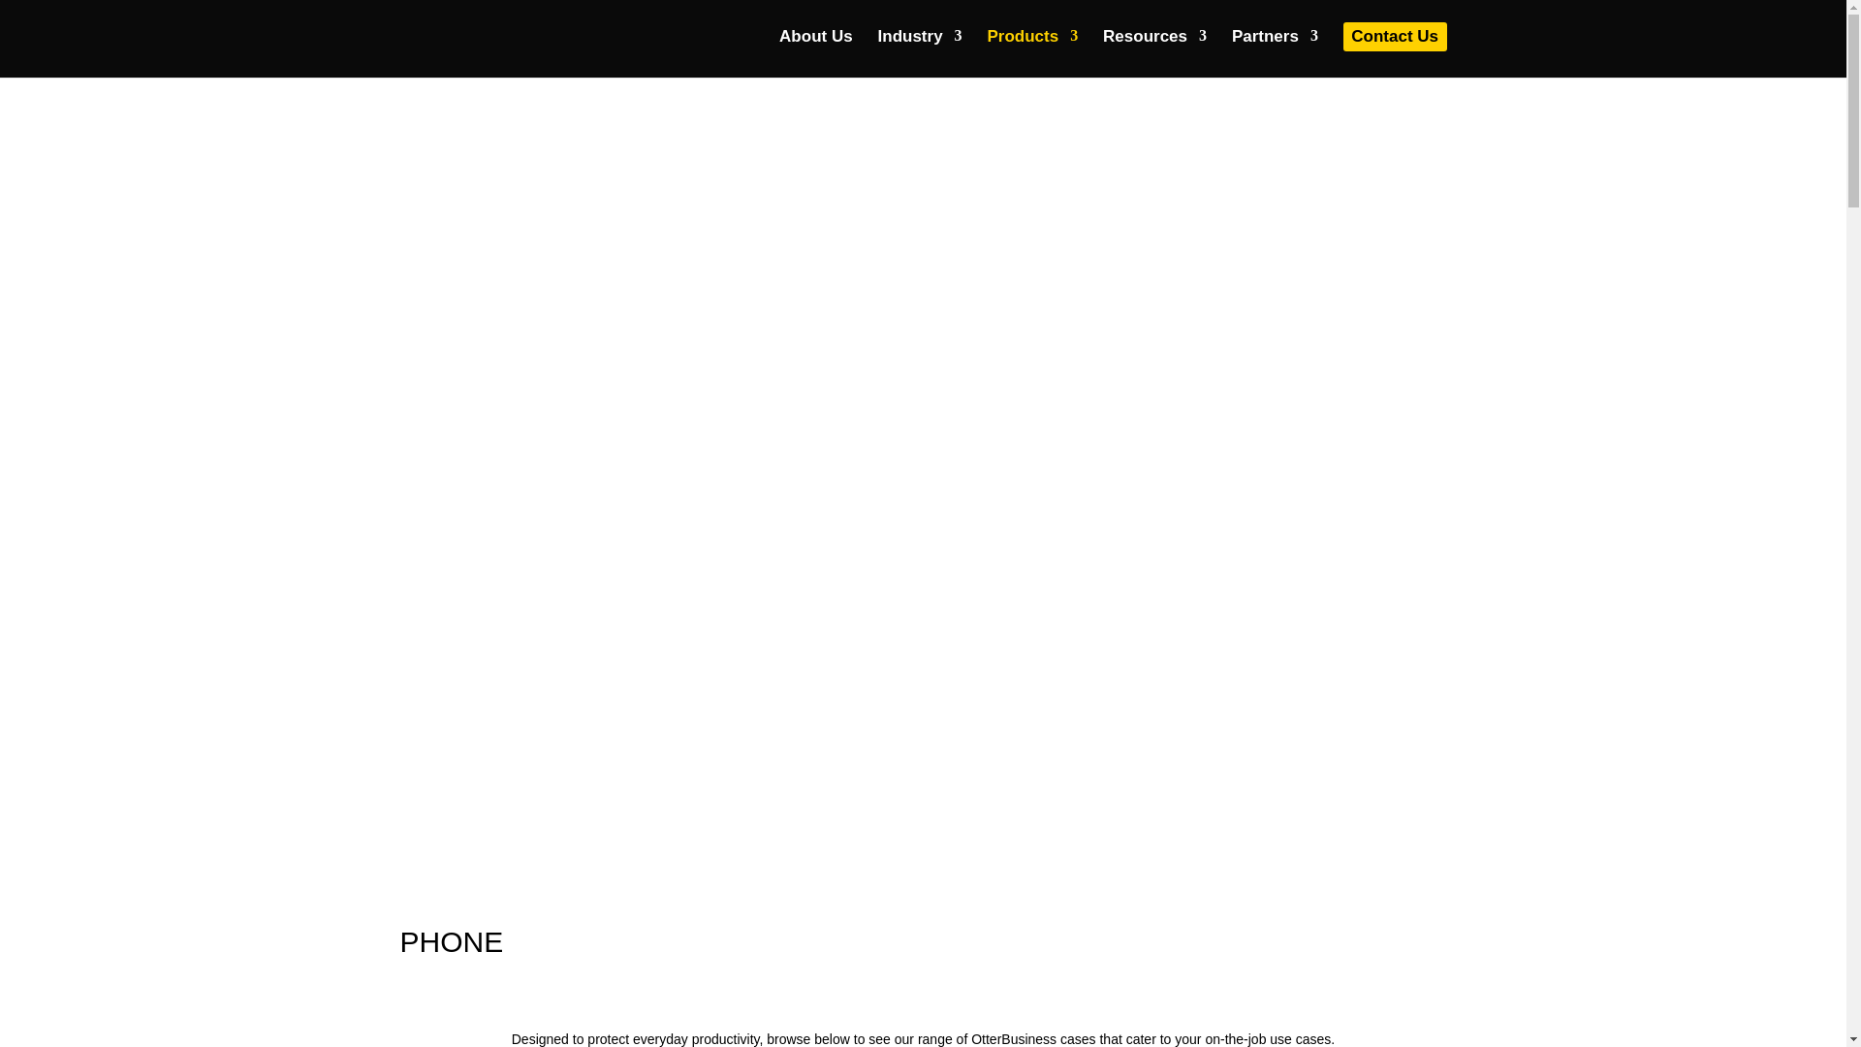 The height and width of the screenshot is (1047, 1861). Describe the element at coordinates (920, 47) in the screenshot. I see `Industry` at that location.